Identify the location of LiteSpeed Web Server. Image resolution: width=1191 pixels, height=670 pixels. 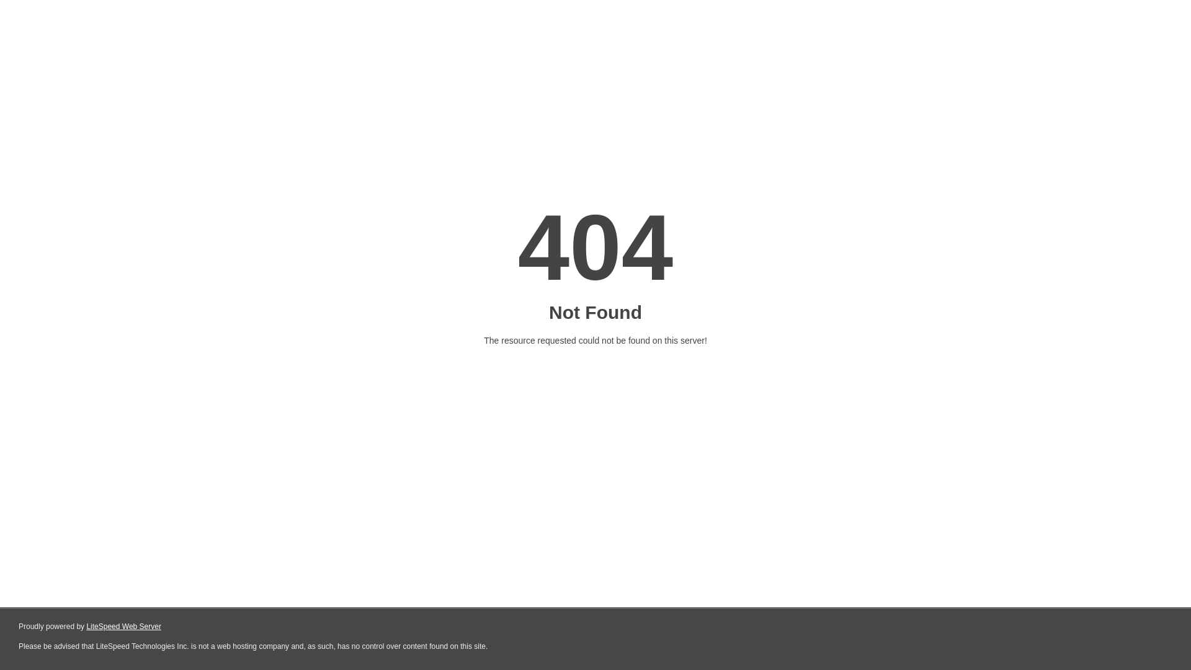
(124, 627).